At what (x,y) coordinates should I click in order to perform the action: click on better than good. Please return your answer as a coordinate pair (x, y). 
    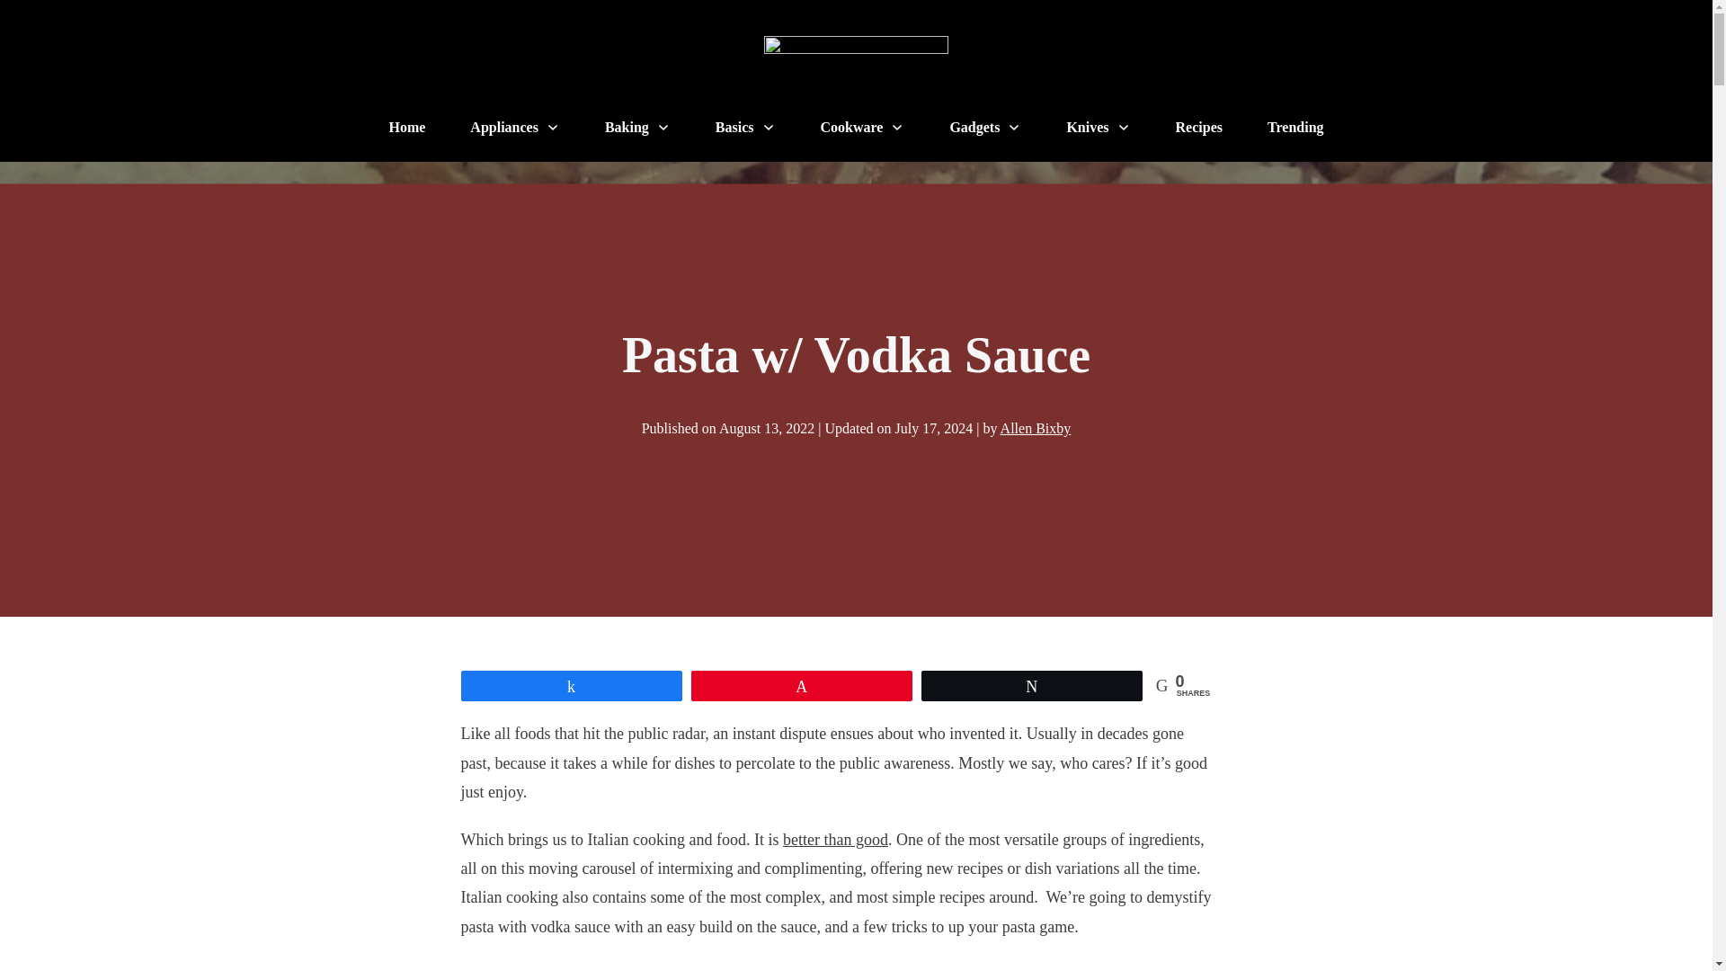
    Looking at the image, I should click on (836, 840).